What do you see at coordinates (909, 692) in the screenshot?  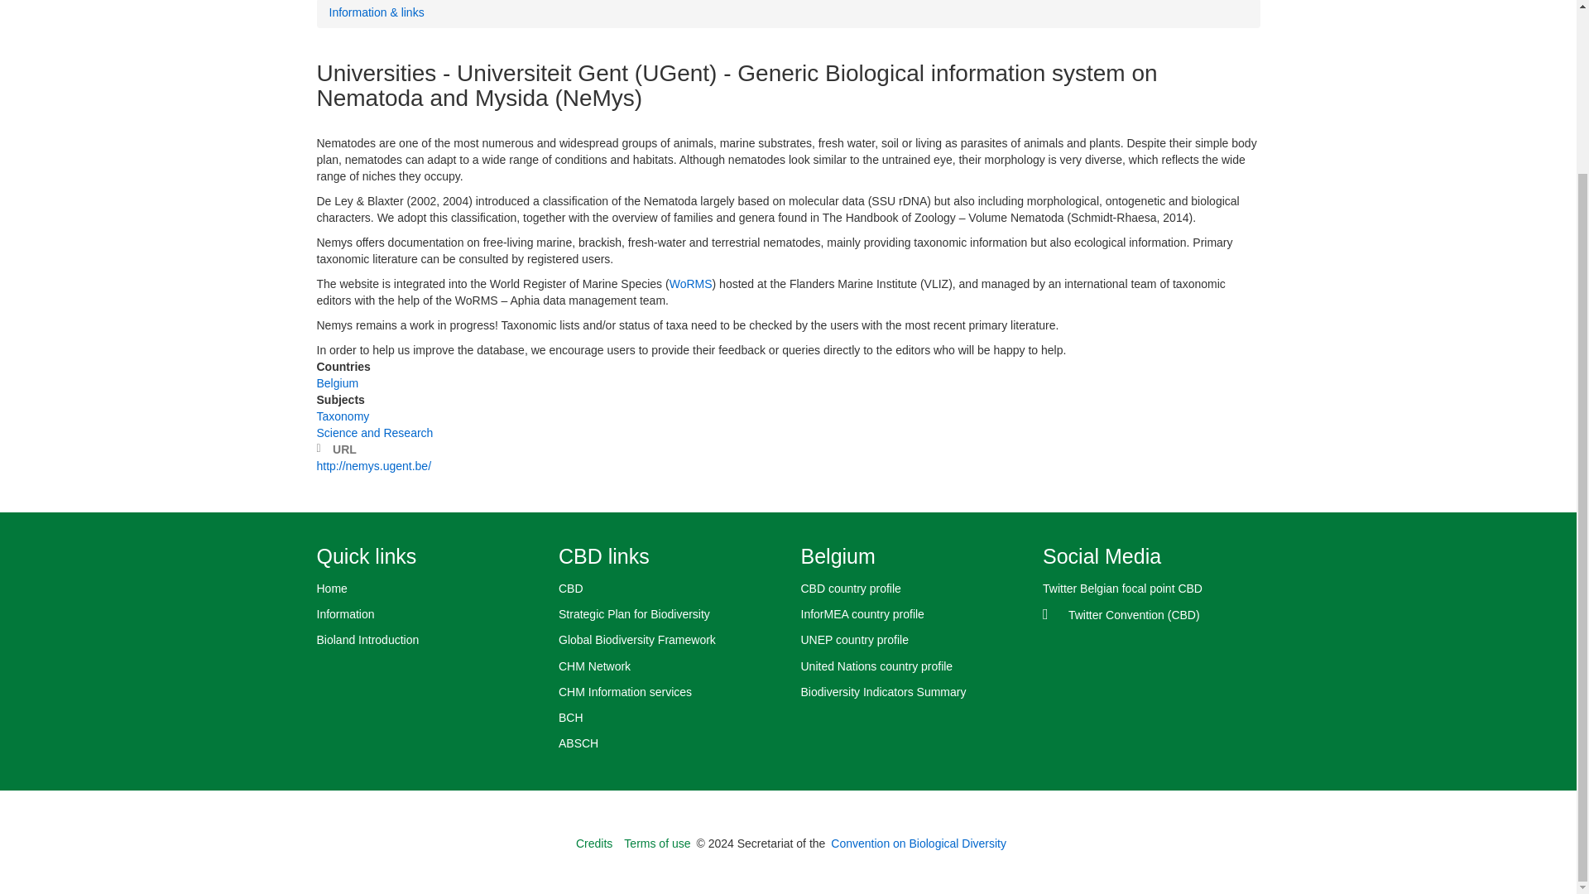 I see `BIP Dashboard Indicator Summary for Belgium` at bounding box center [909, 692].